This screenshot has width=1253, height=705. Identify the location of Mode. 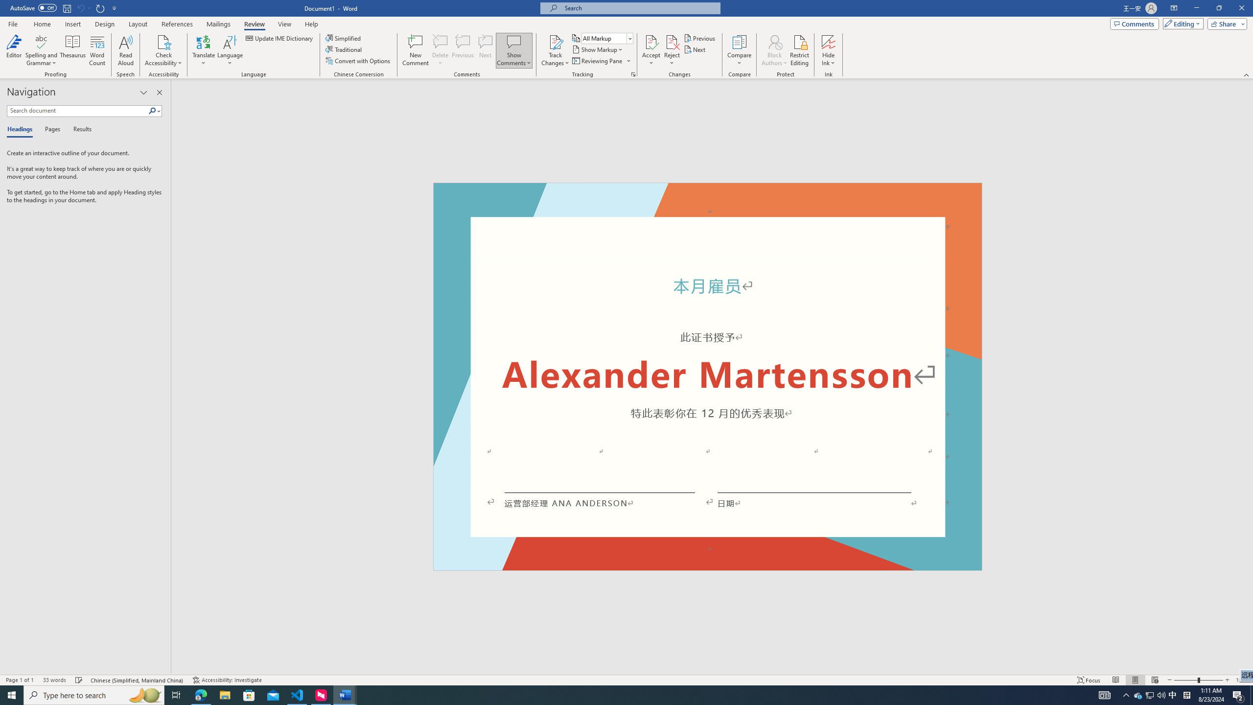
(1182, 23).